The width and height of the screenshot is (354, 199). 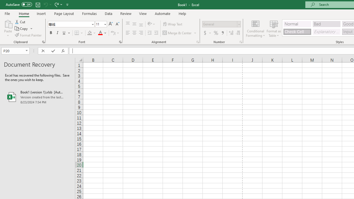 I want to click on Decrease Decimal, so click(x=238, y=33).